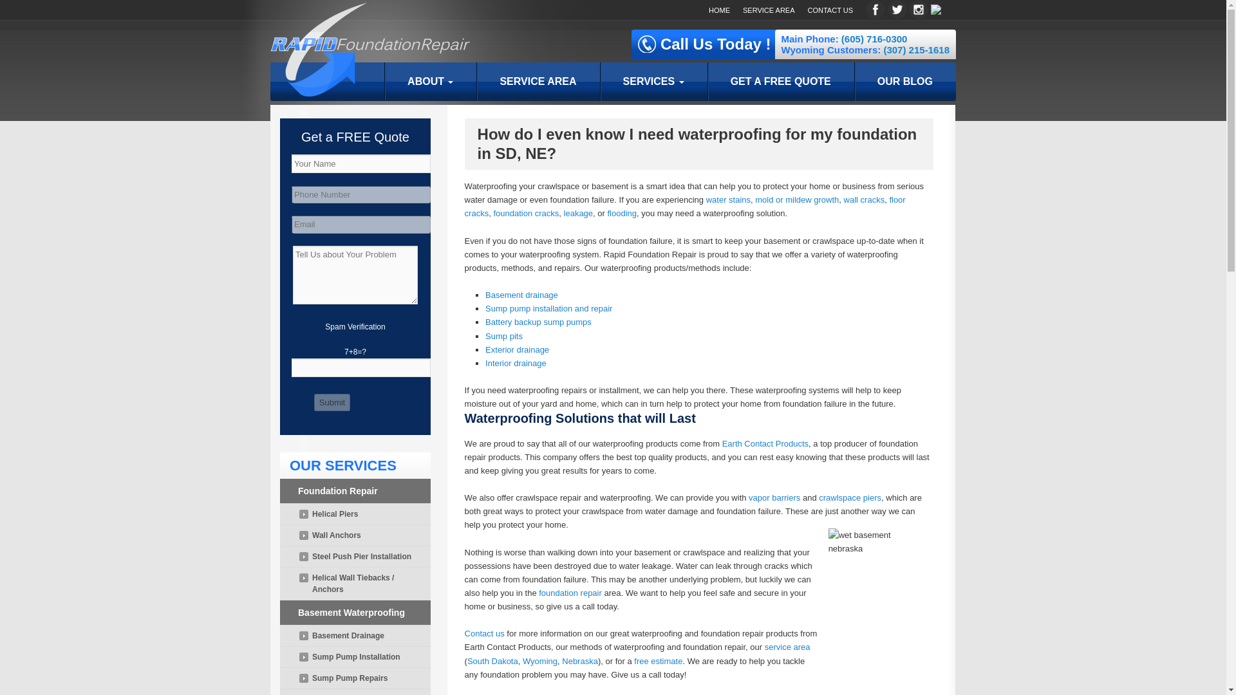 The height and width of the screenshot is (695, 1236). What do you see at coordinates (727, 199) in the screenshot?
I see `water stains` at bounding box center [727, 199].